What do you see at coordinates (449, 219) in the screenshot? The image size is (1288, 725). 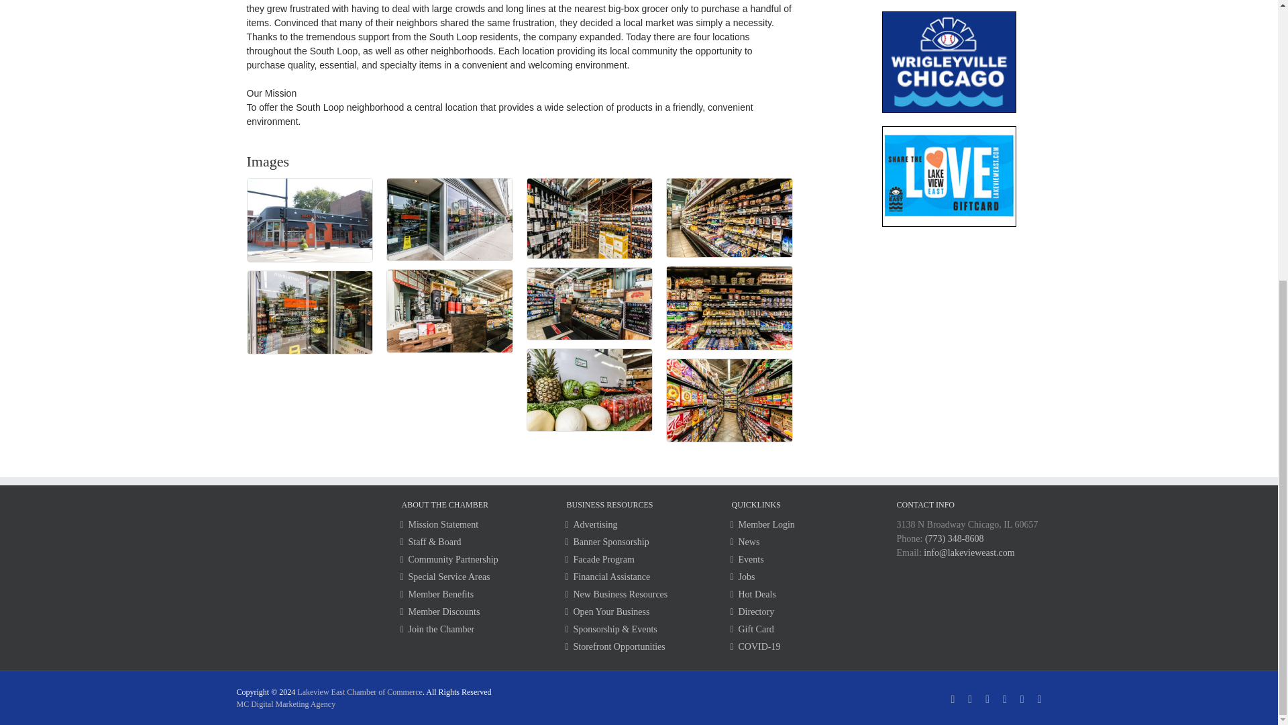 I see `Gallery Image store3.JPG` at bounding box center [449, 219].